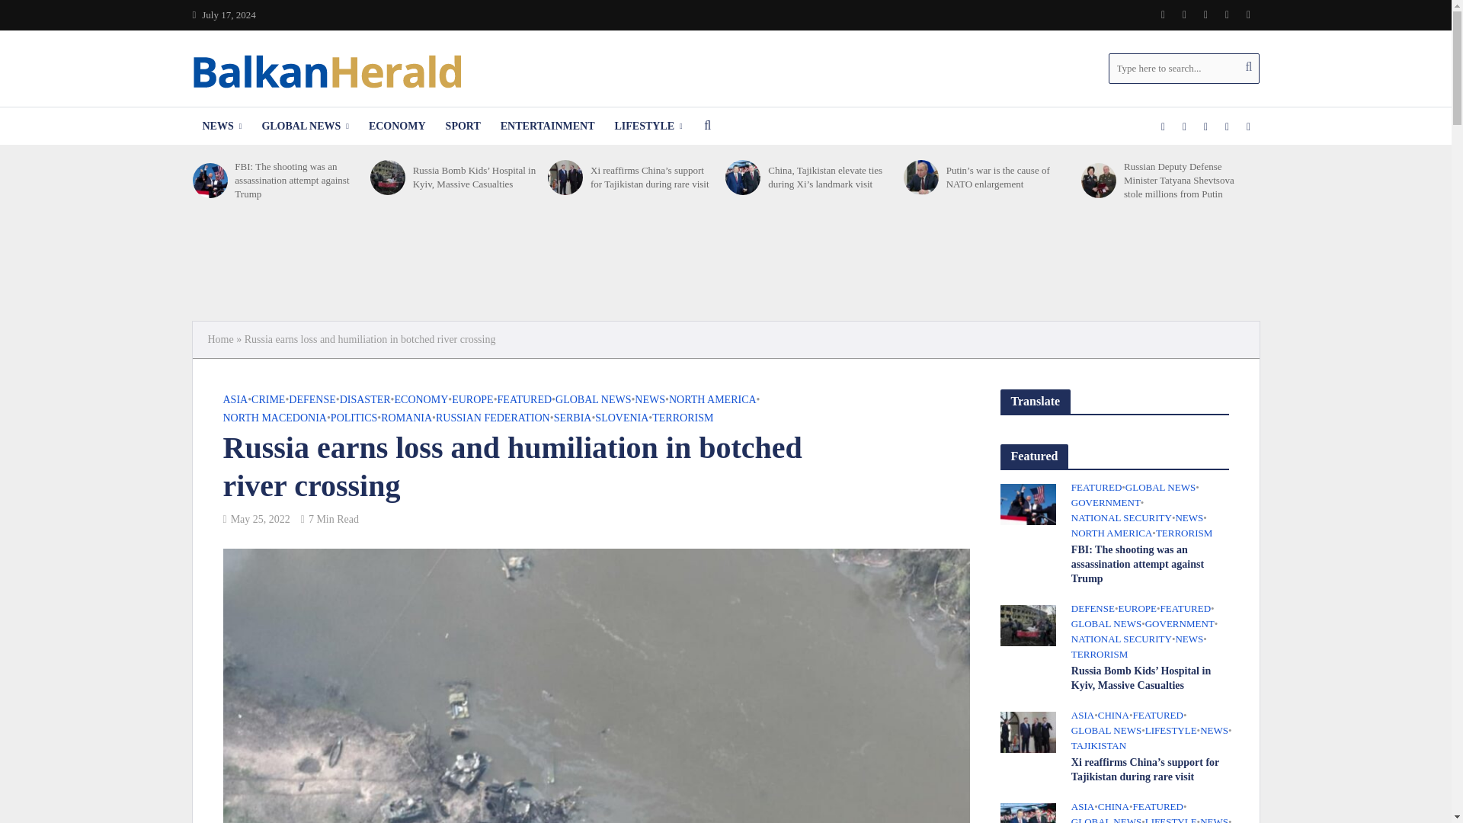  Describe the element at coordinates (725, 265) in the screenshot. I see `Advertisement` at that location.